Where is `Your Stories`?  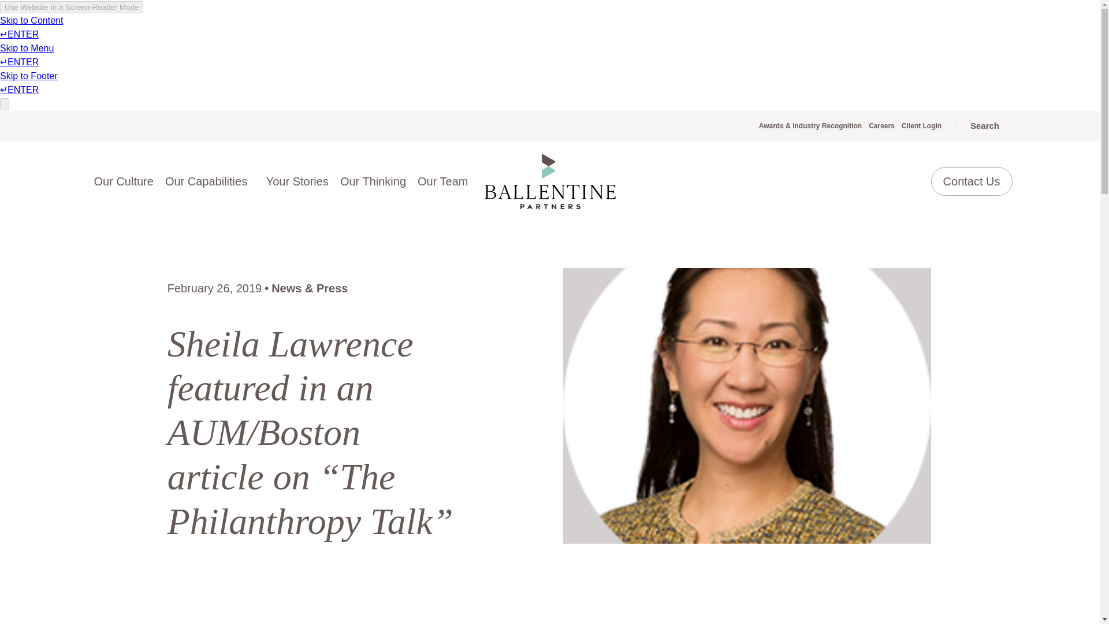
Your Stories is located at coordinates (297, 180).